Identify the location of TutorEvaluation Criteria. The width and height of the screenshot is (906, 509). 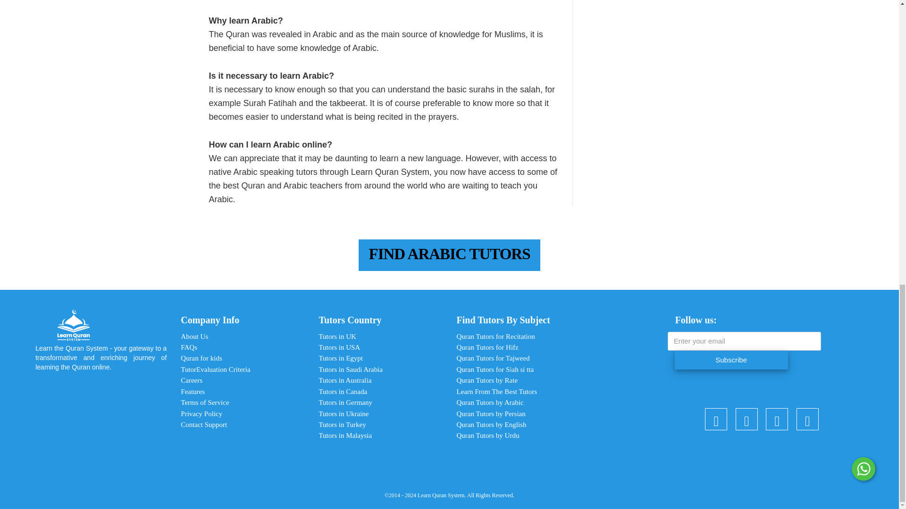
(215, 369).